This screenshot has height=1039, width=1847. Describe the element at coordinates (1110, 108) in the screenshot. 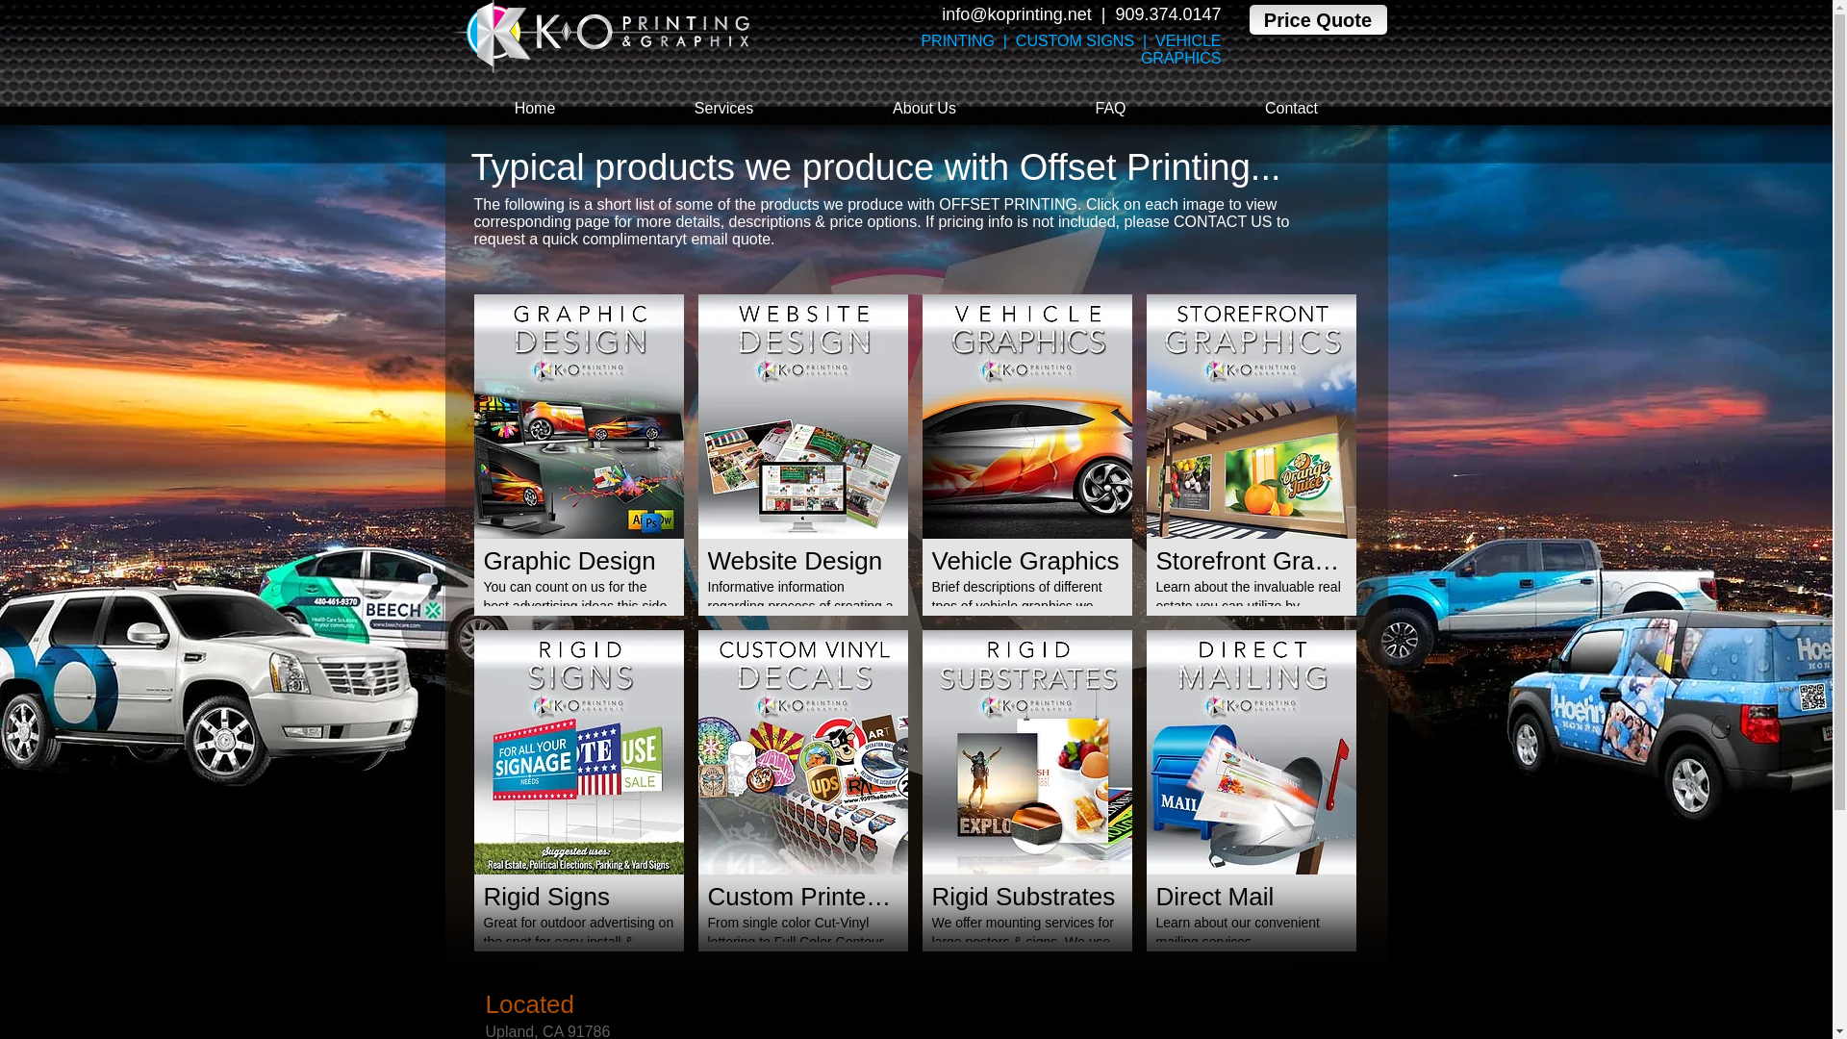

I see `FAQ` at that location.